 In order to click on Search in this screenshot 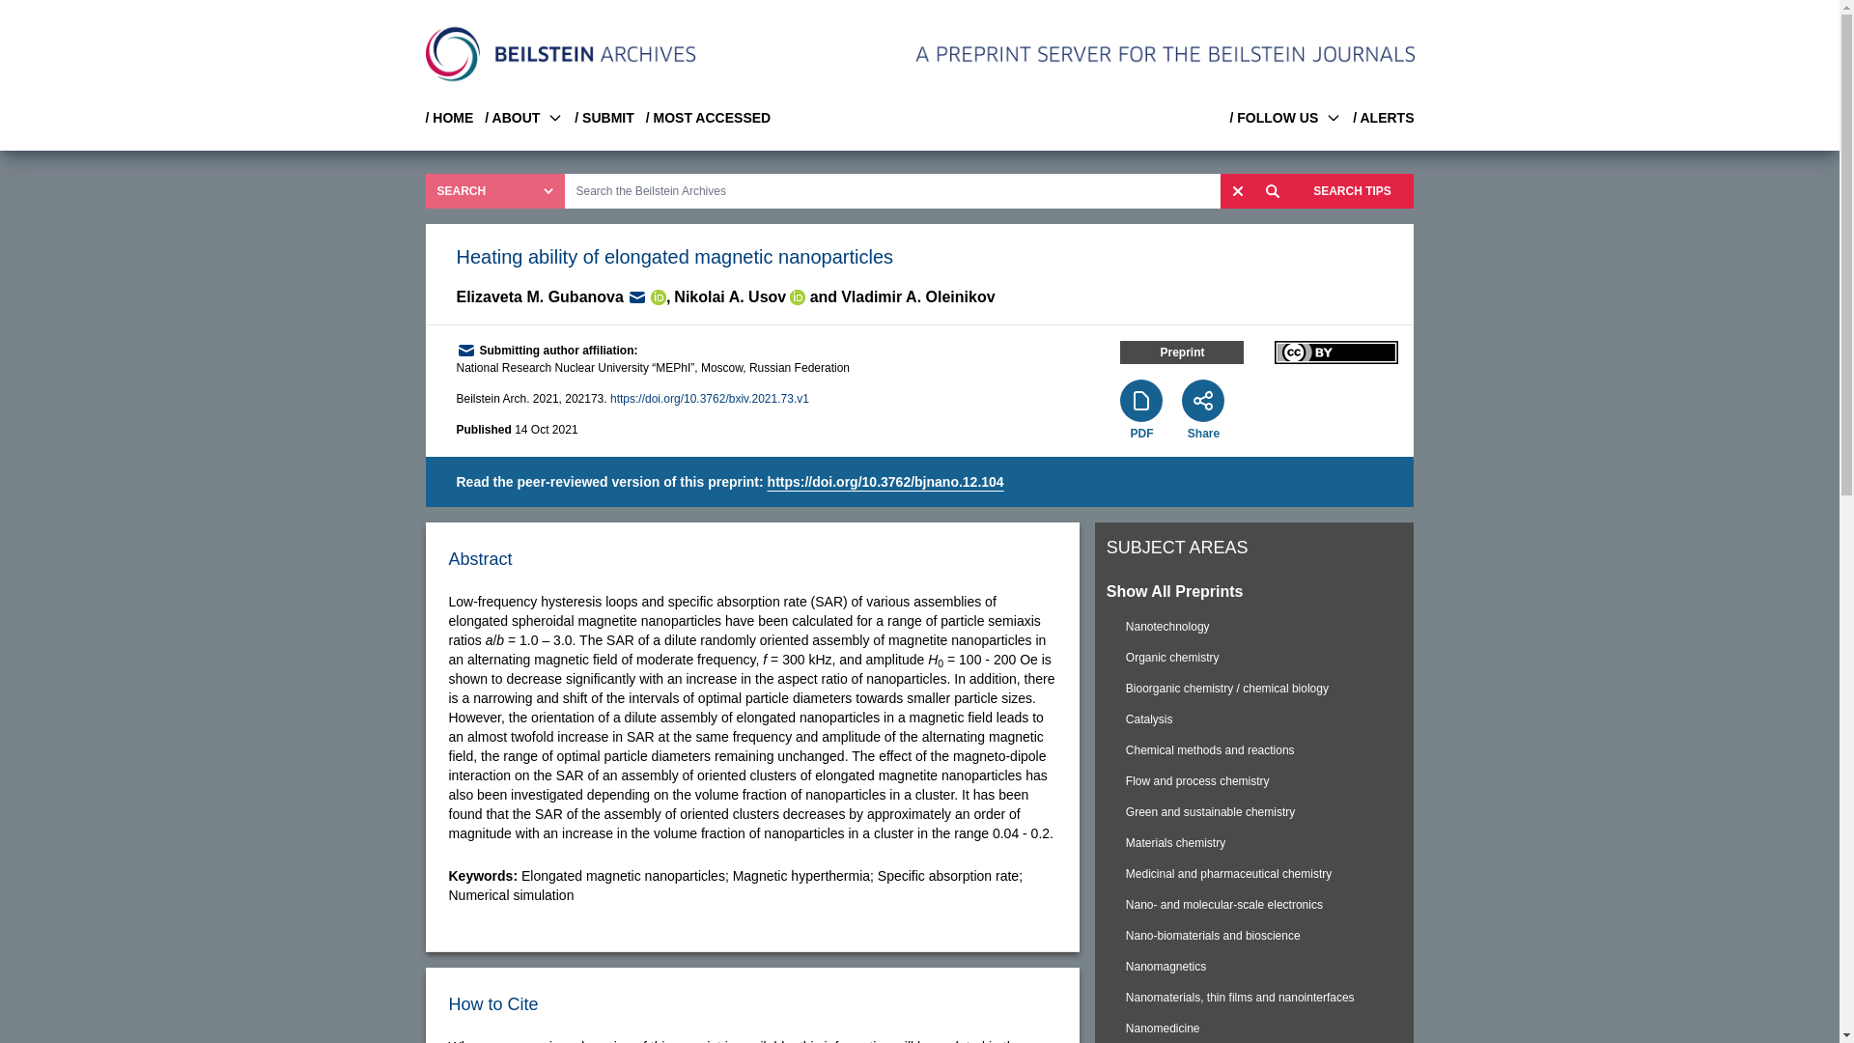, I will do `click(1273, 191)`.